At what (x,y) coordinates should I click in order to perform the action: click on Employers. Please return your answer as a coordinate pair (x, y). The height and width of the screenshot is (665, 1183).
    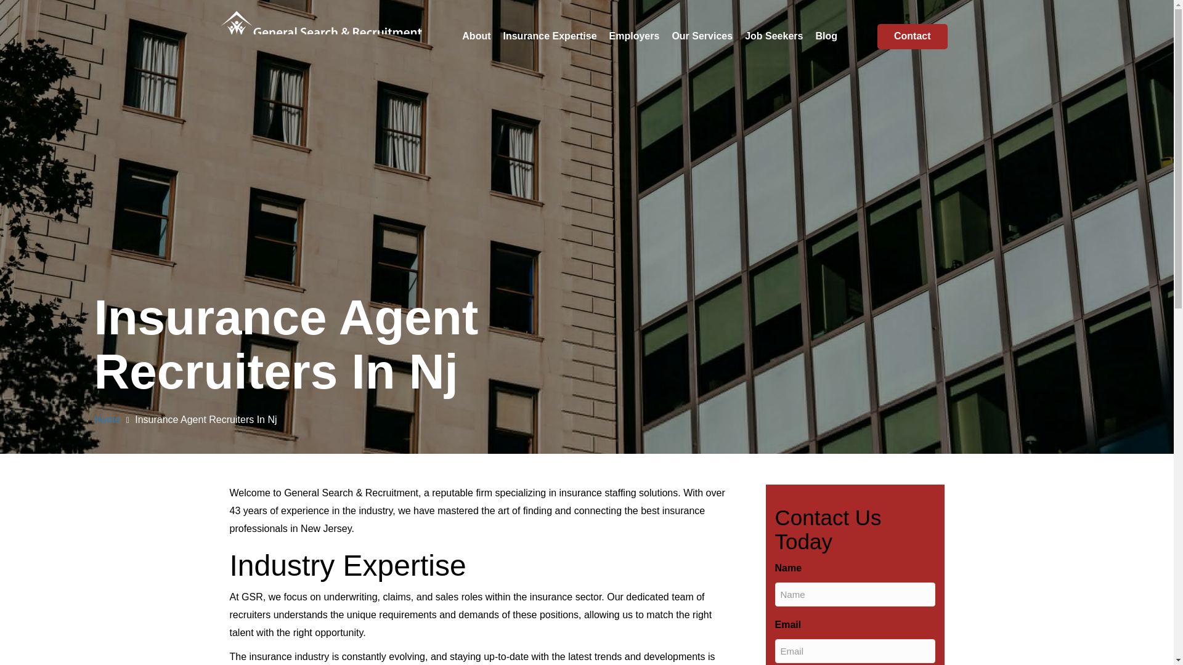
    Looking at the image, I should click on (635, 36).